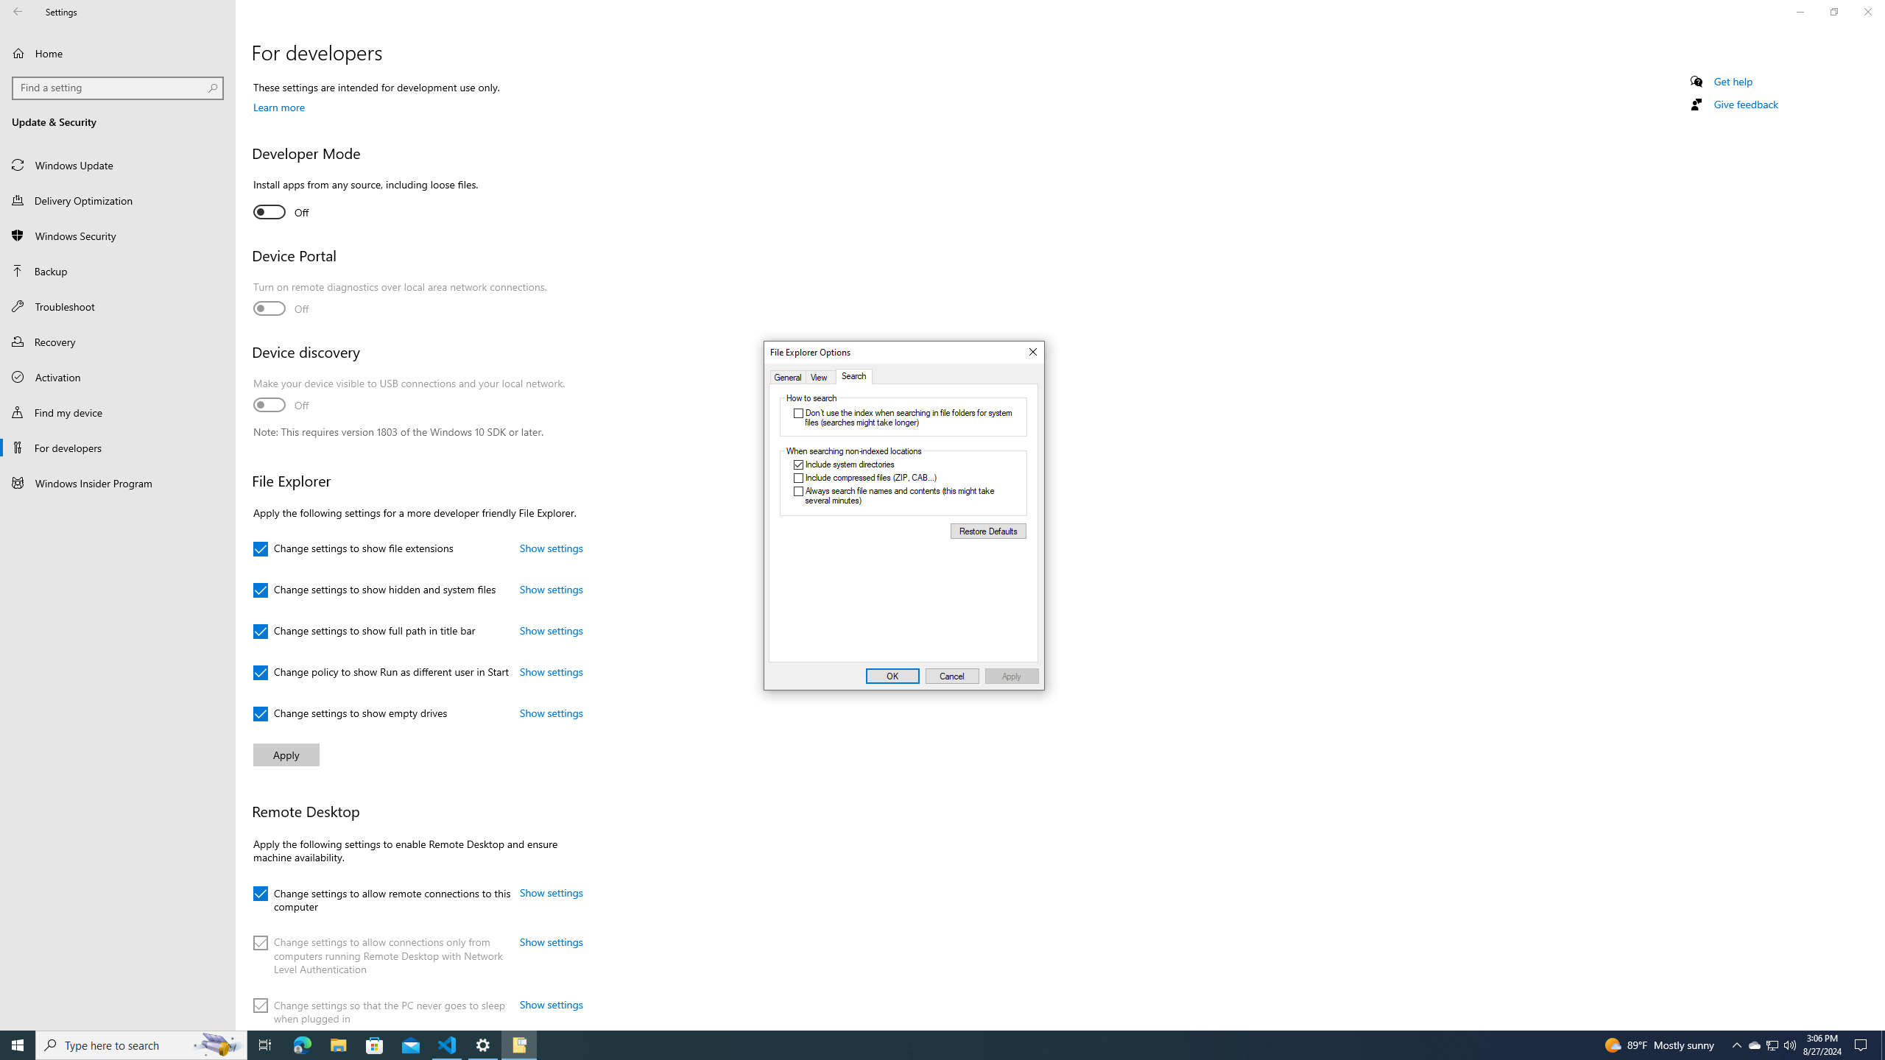 Image resolution: width=1885 pixels, height=1060 pixels. What do you see at coordinates (853, 377) in the screenshot?
I see `Microsoft Store` at bounding box center [853, 377].